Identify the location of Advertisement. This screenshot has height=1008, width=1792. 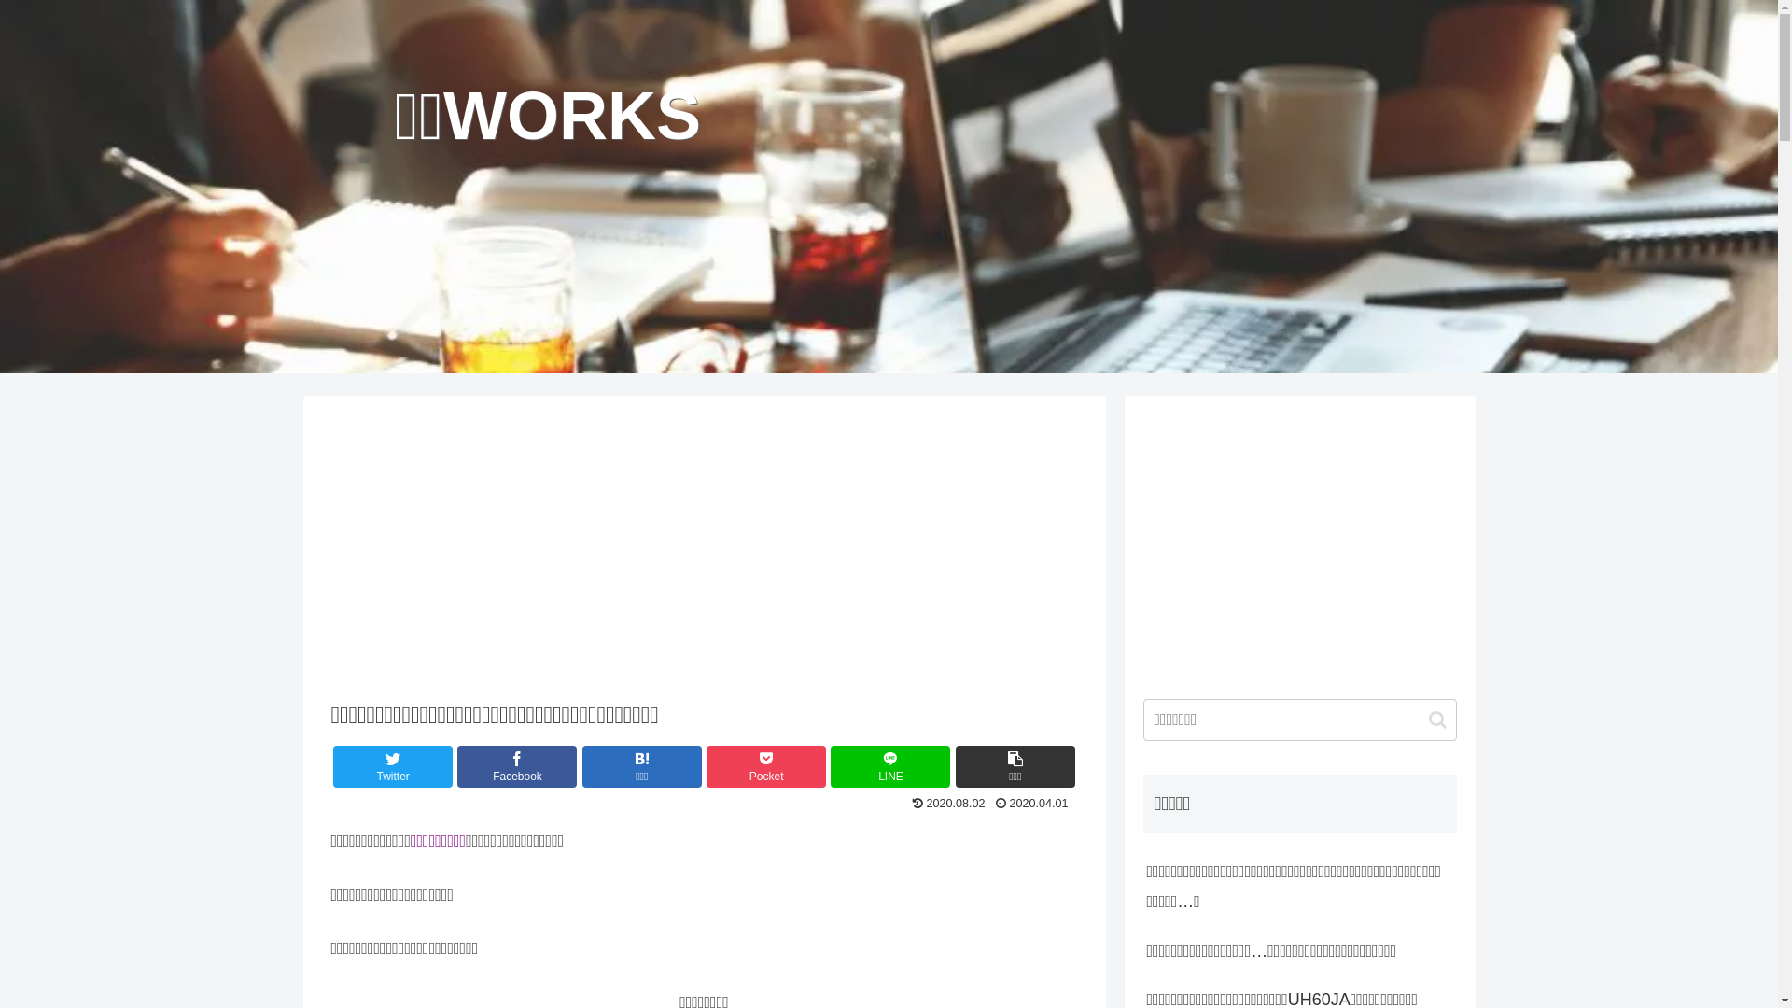
(1299, 545).